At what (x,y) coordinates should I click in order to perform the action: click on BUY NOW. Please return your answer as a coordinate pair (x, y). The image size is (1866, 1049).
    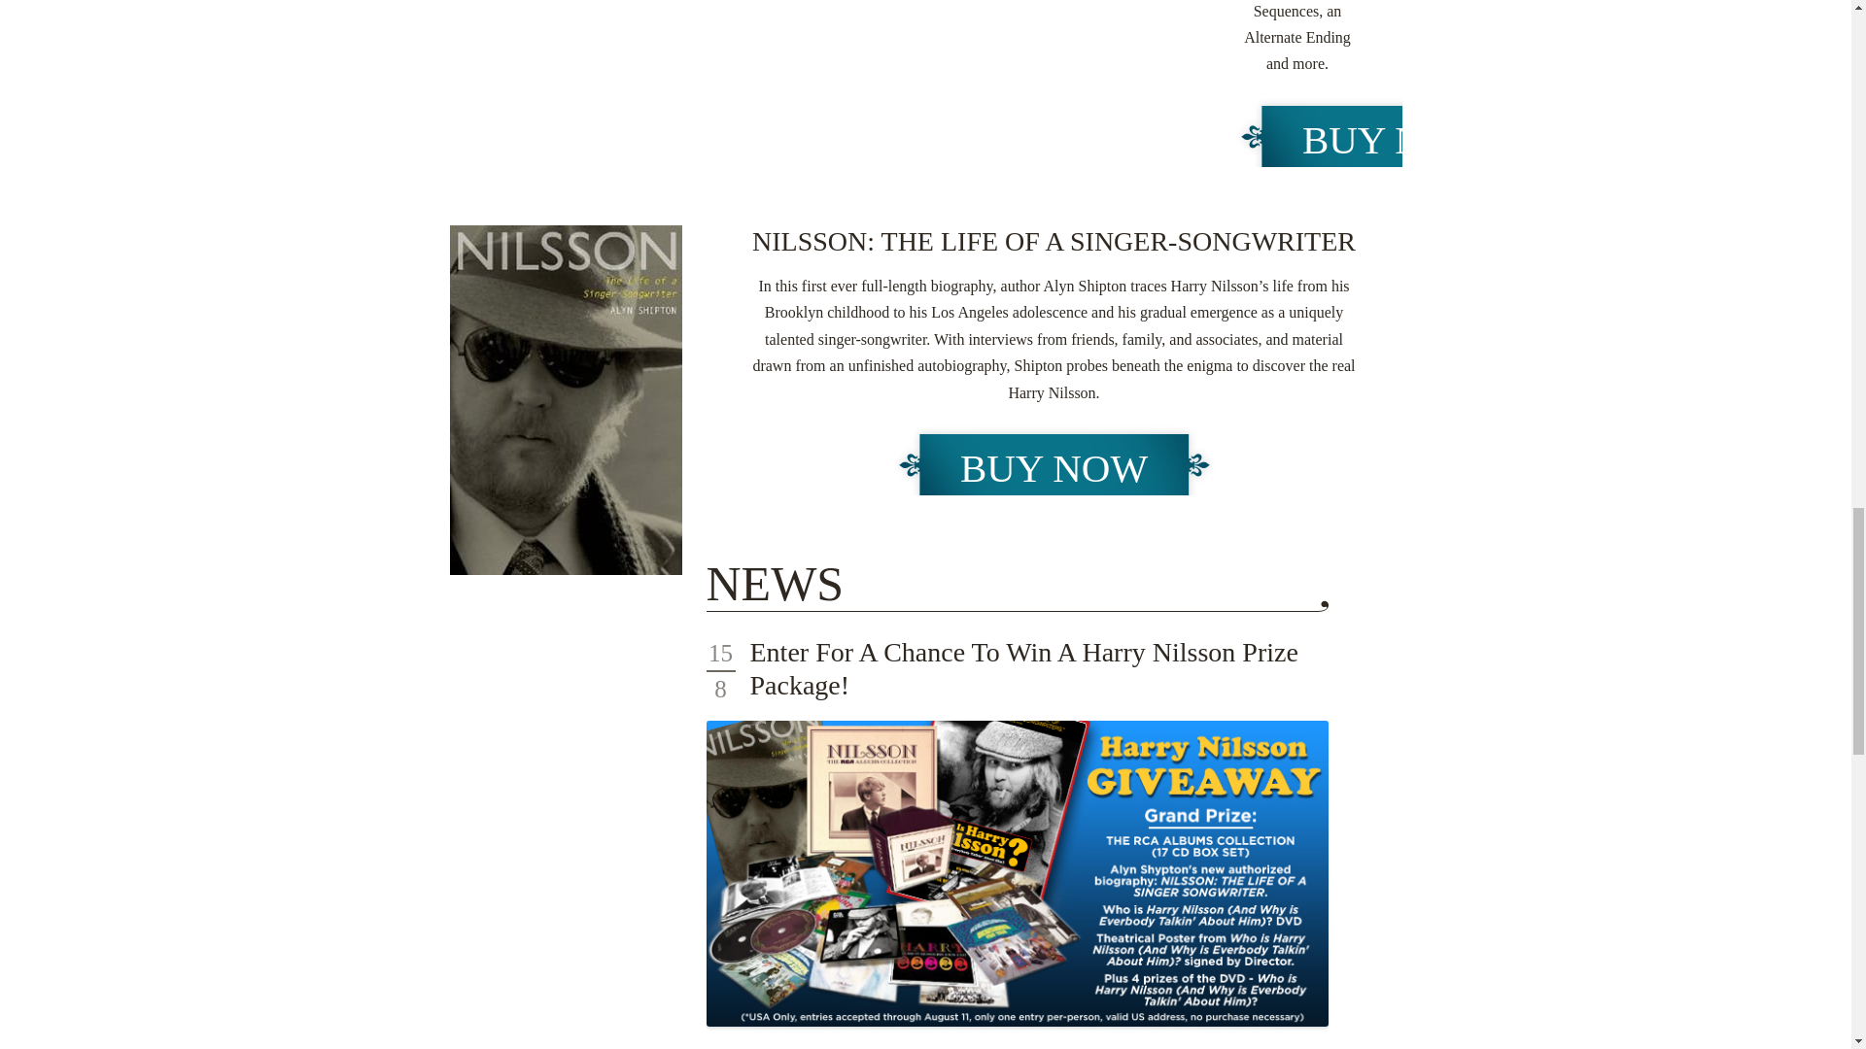
    Looking at the image, I should click on (1396, 140).